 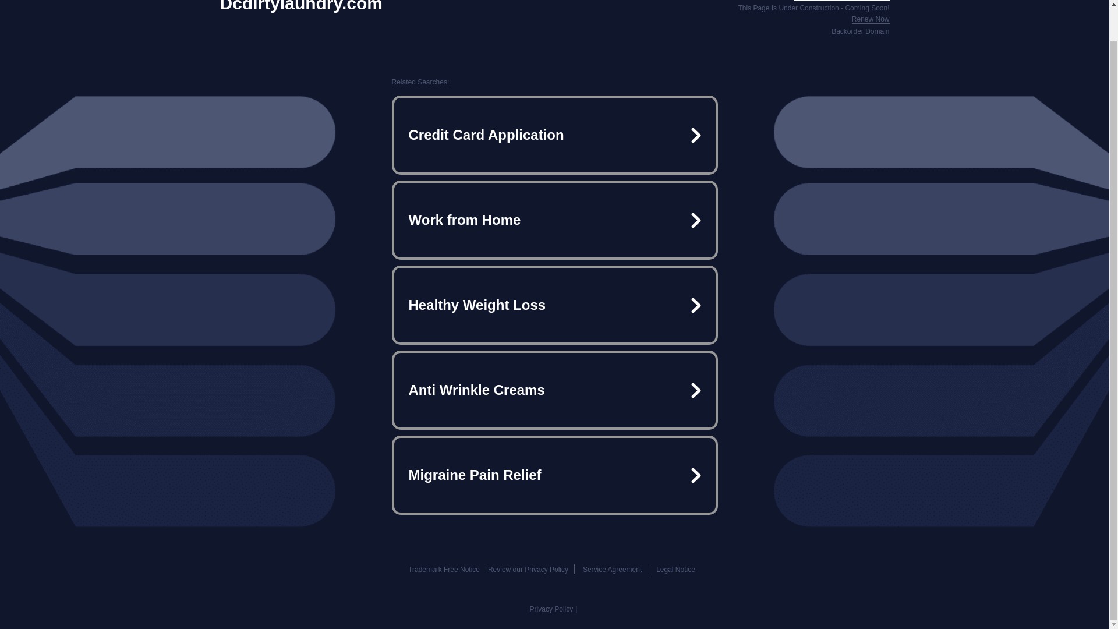 I want to click on Anti Wrinkle Creams, so click(x=554, y=390).